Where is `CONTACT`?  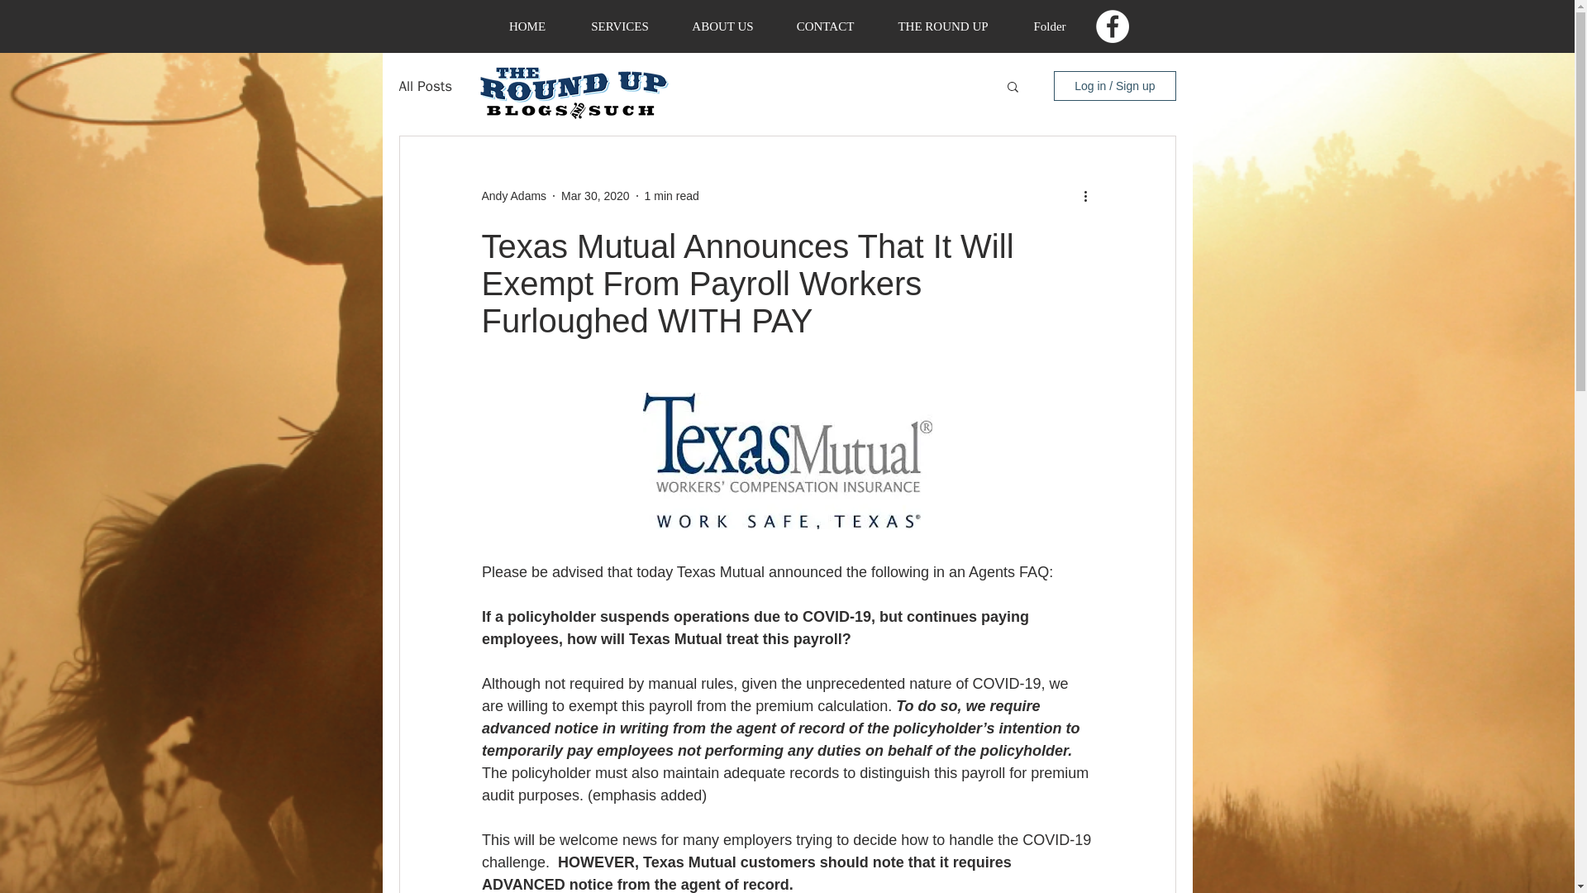 CONTACT is located at coordinates (825, 26).